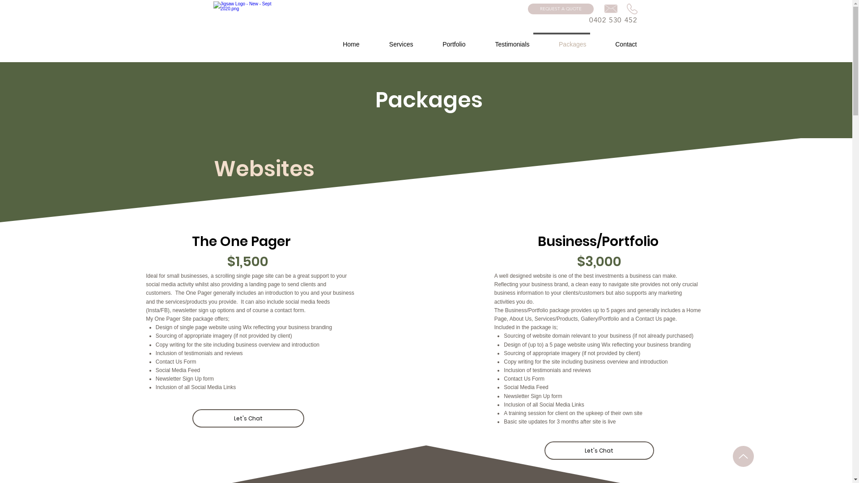 The image size is (859, 483). Describe the element at coordinates (443, 40) in the screenshot. I see `Portfolio` at that location.